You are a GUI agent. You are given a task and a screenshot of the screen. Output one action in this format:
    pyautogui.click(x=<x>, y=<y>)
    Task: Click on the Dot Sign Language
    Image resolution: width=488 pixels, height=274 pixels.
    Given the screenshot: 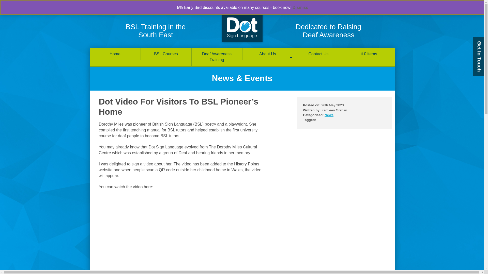 What is the action you would take?
    pyautogui.click(x=242, y=27)
    